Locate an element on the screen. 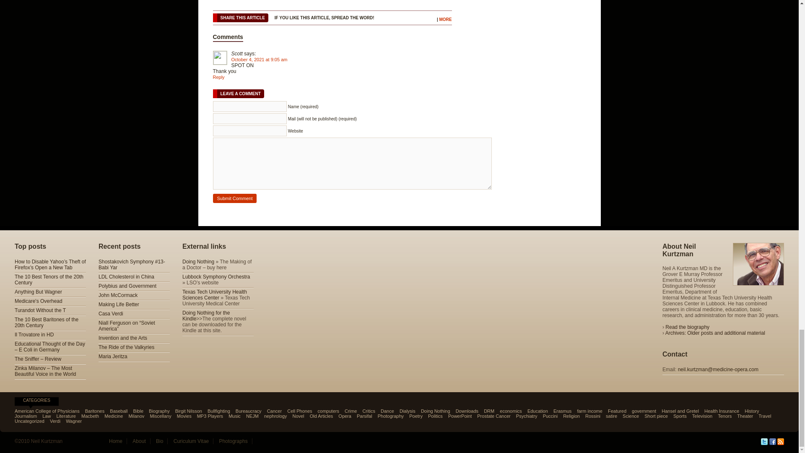  Permalink to Making Life Better is located at coordinates (119, 305).